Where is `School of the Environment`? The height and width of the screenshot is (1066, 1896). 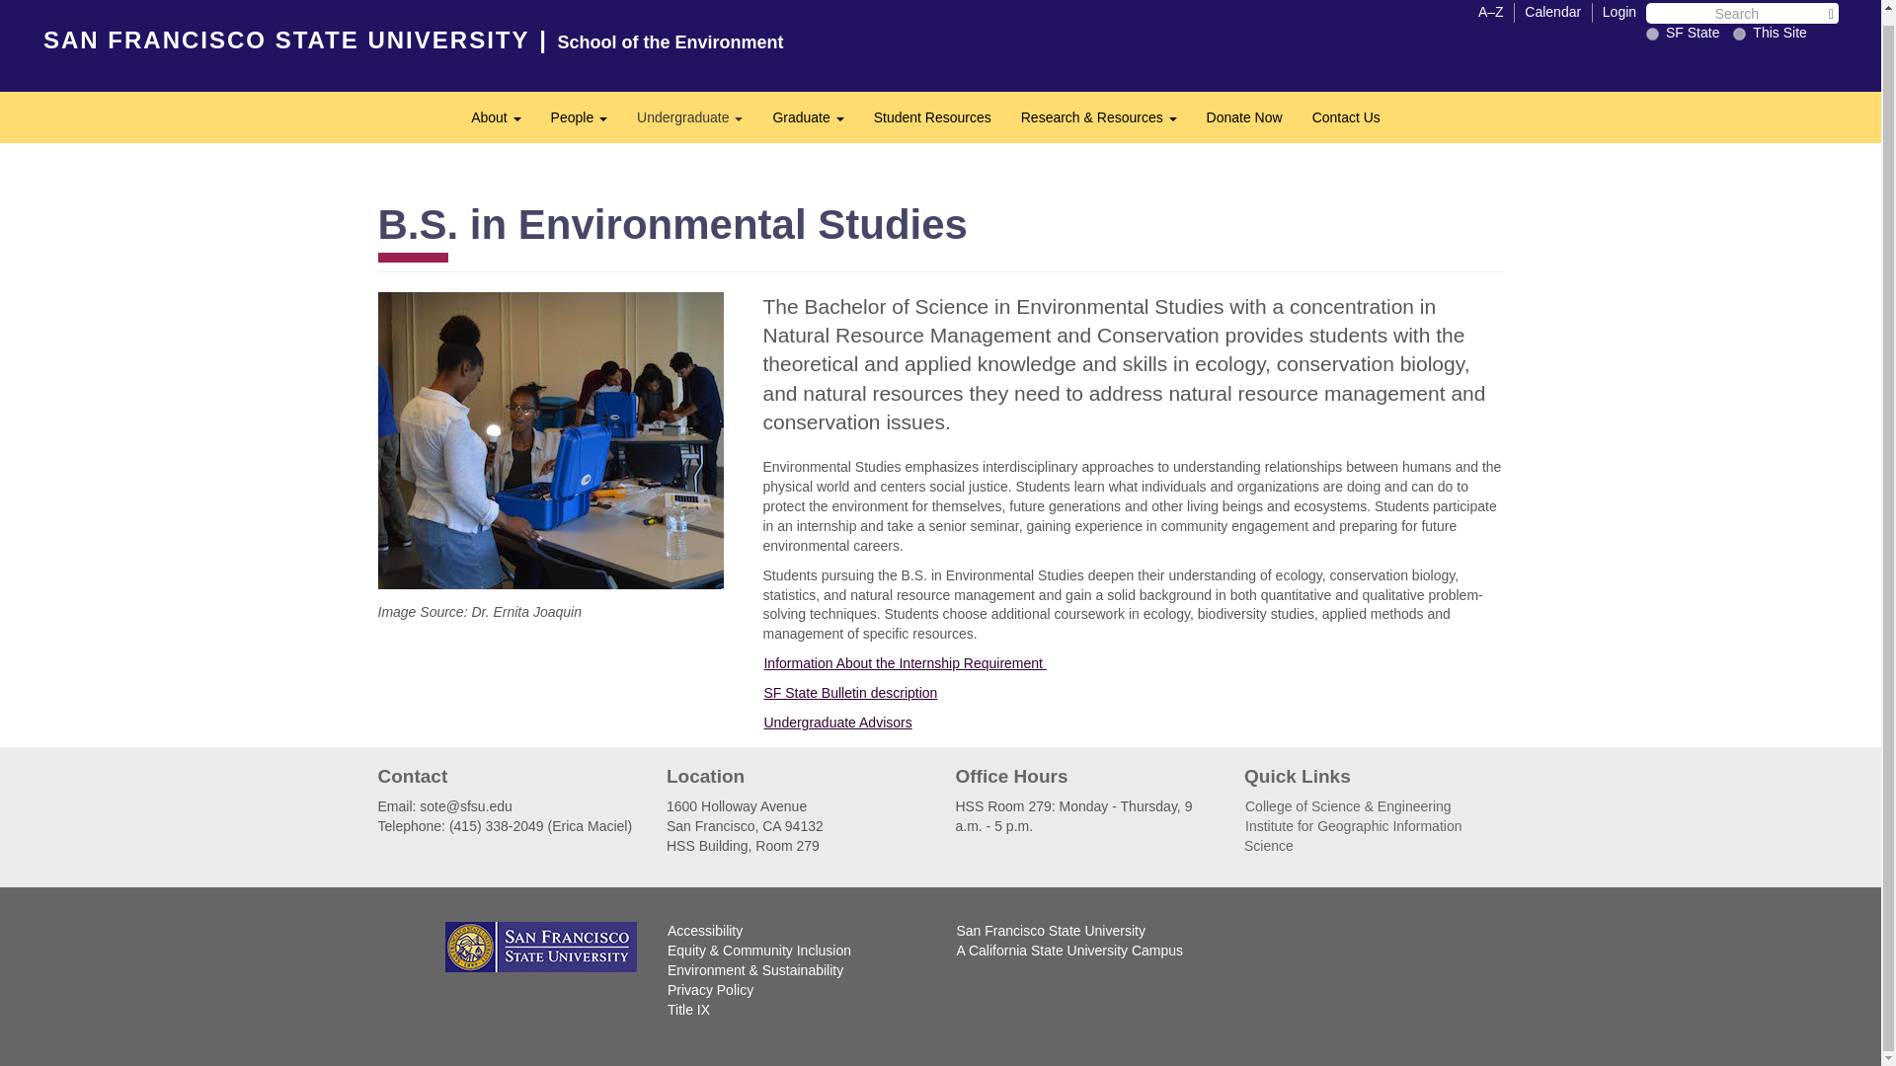
School of the Environment is located at coordinates (671, 41).